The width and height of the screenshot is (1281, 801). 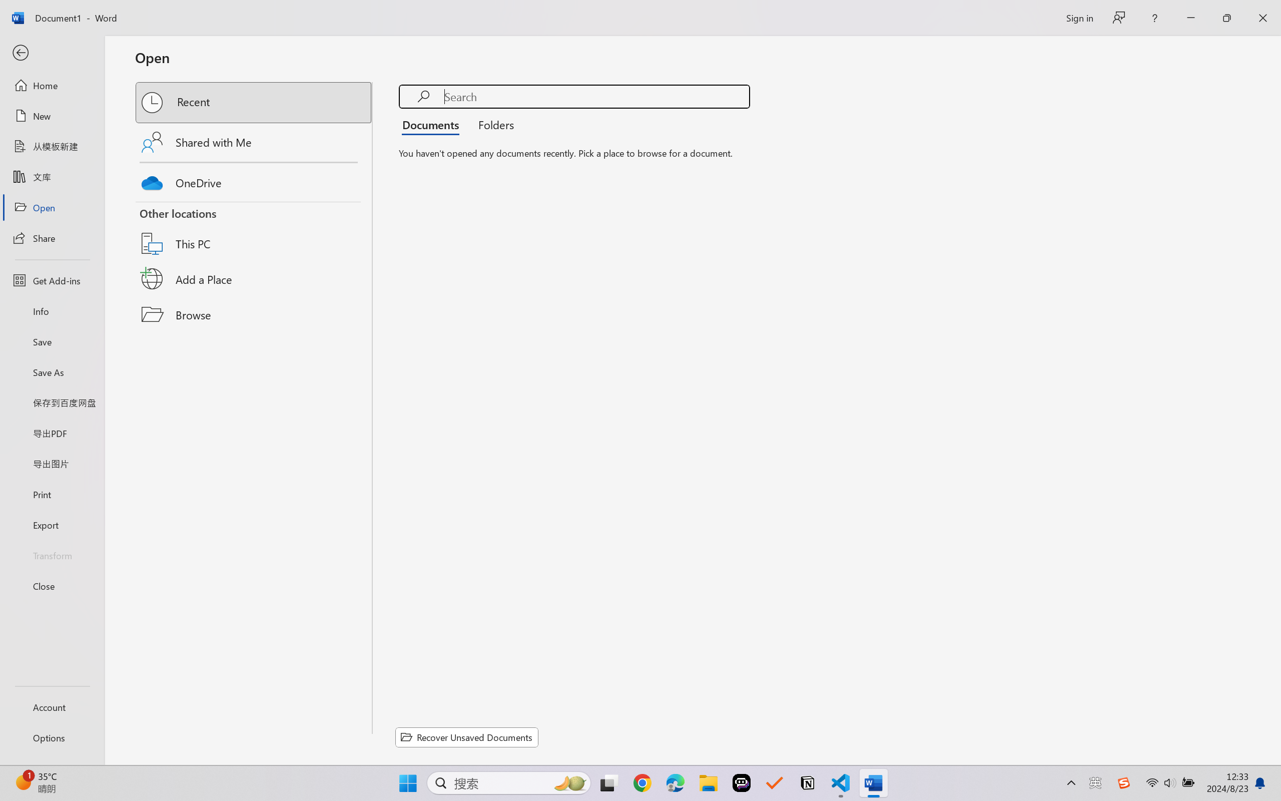 What do you see at coordinates (52, 116) in the screenshot?
I see `New` at bounding box center [52, 116].